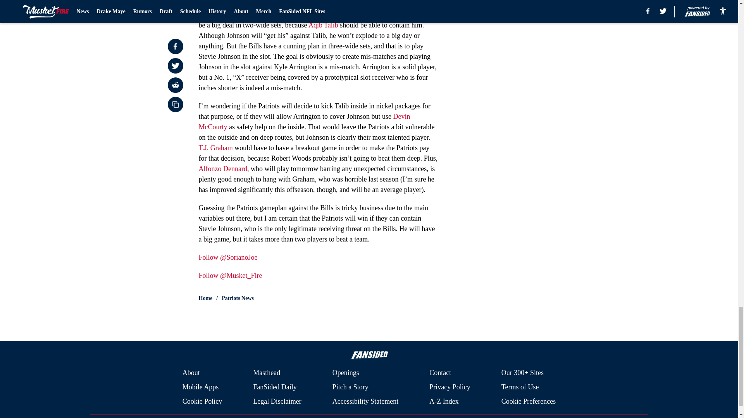 The width and height of the screenshot is (744, 418). I want to click on Alfonzo Dennard, so click(222, 169).